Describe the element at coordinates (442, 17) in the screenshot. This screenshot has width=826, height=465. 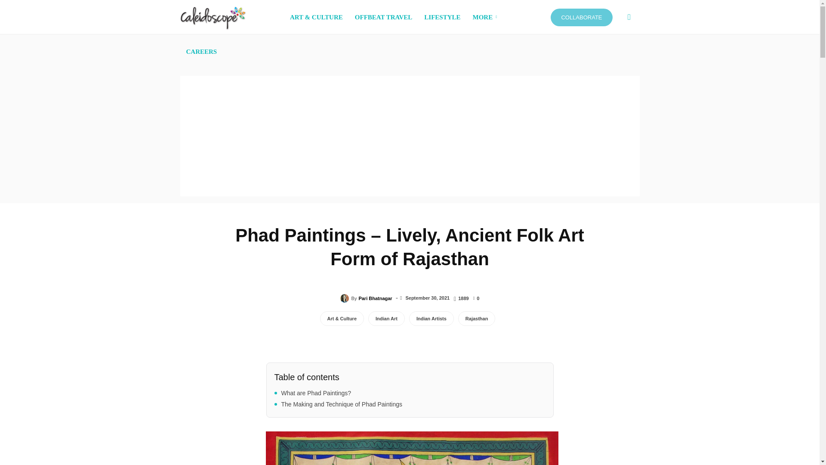
I see `LIFESTYLE` at that location.